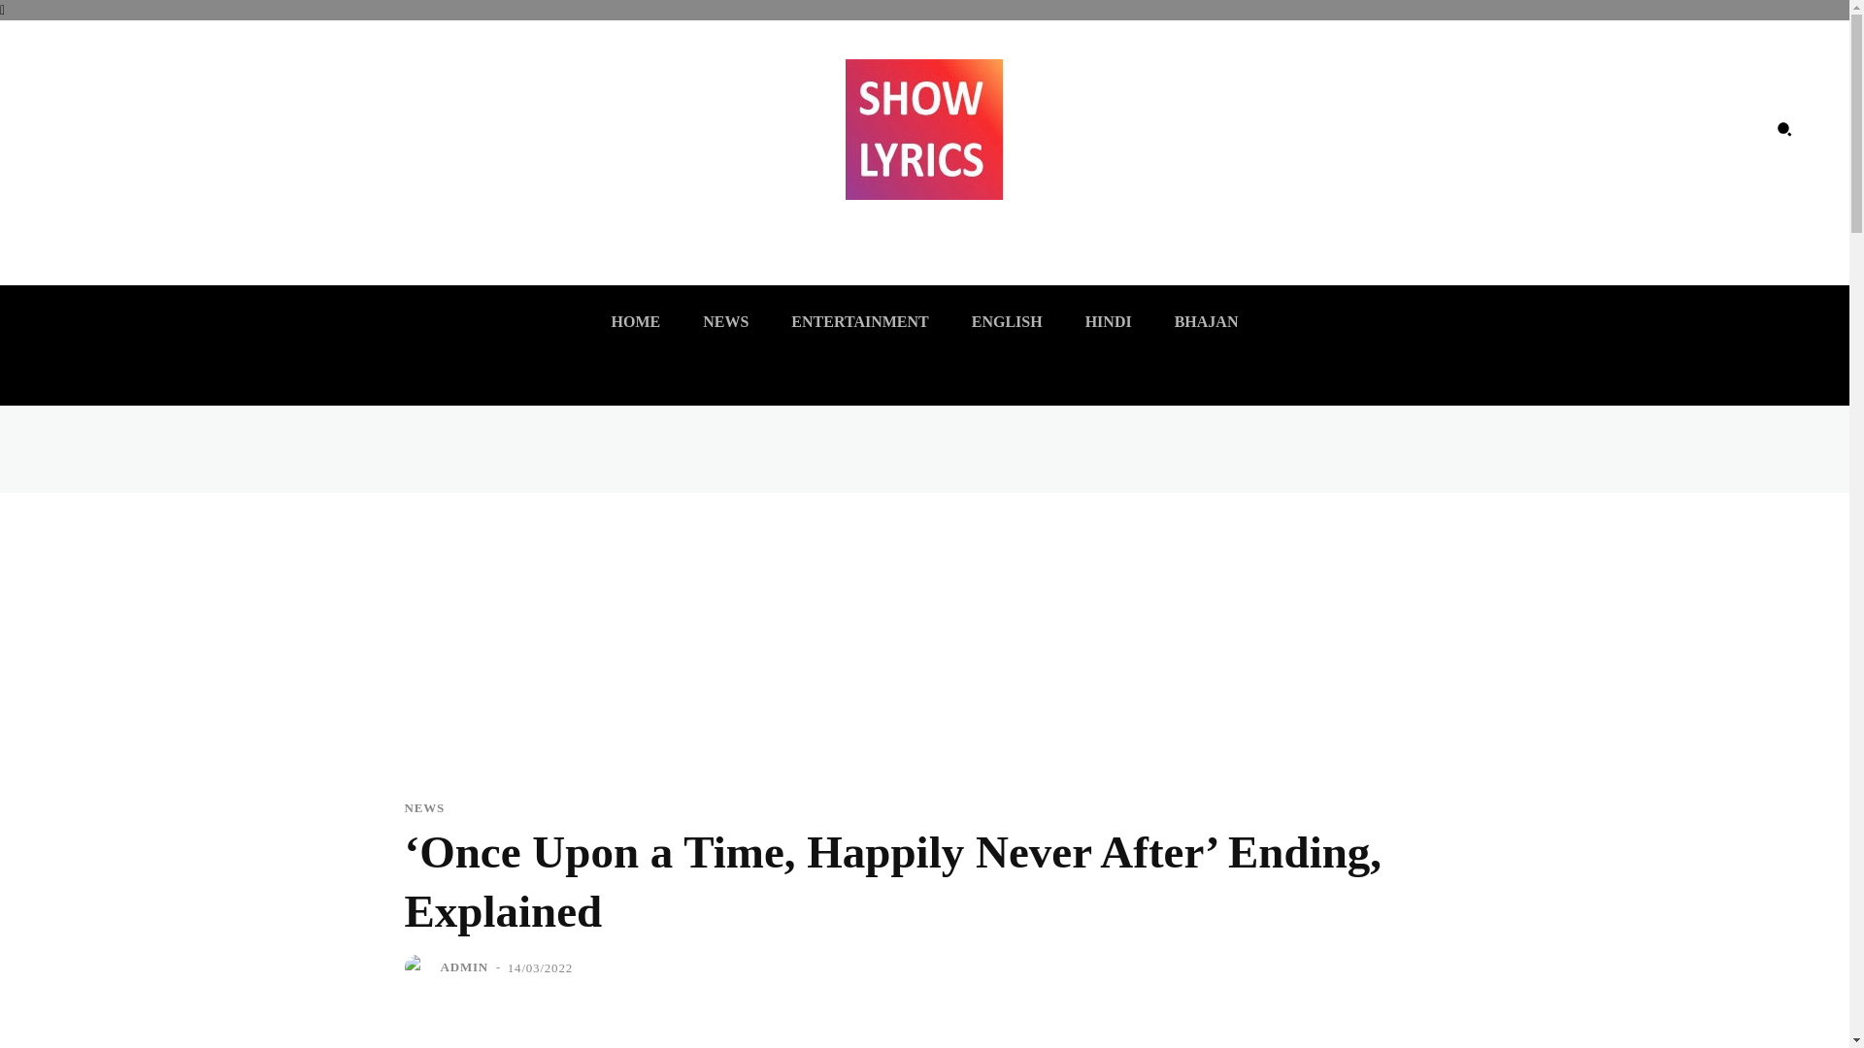 This screenshot has height=1048, width=1864. What do you see at coordinates (419, 966) in the screenshot?
I see `admin` at bounding box center [419, 966].